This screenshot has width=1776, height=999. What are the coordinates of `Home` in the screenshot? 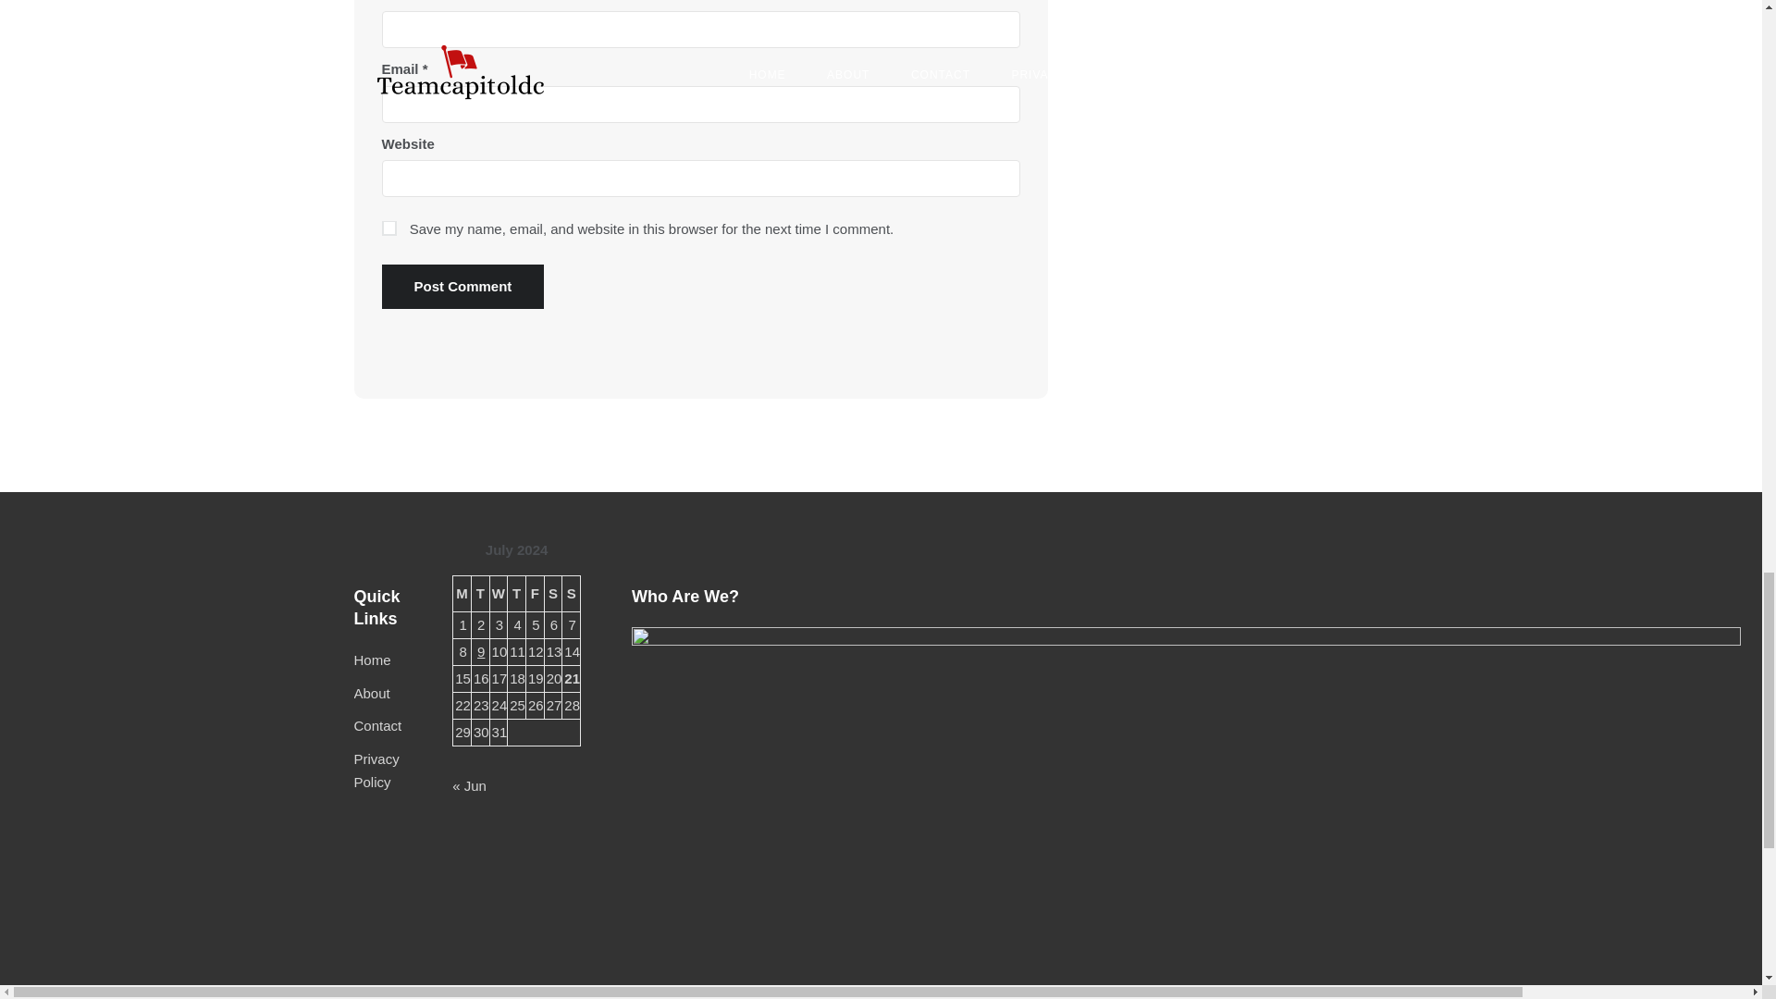 It's located at (372, 660).